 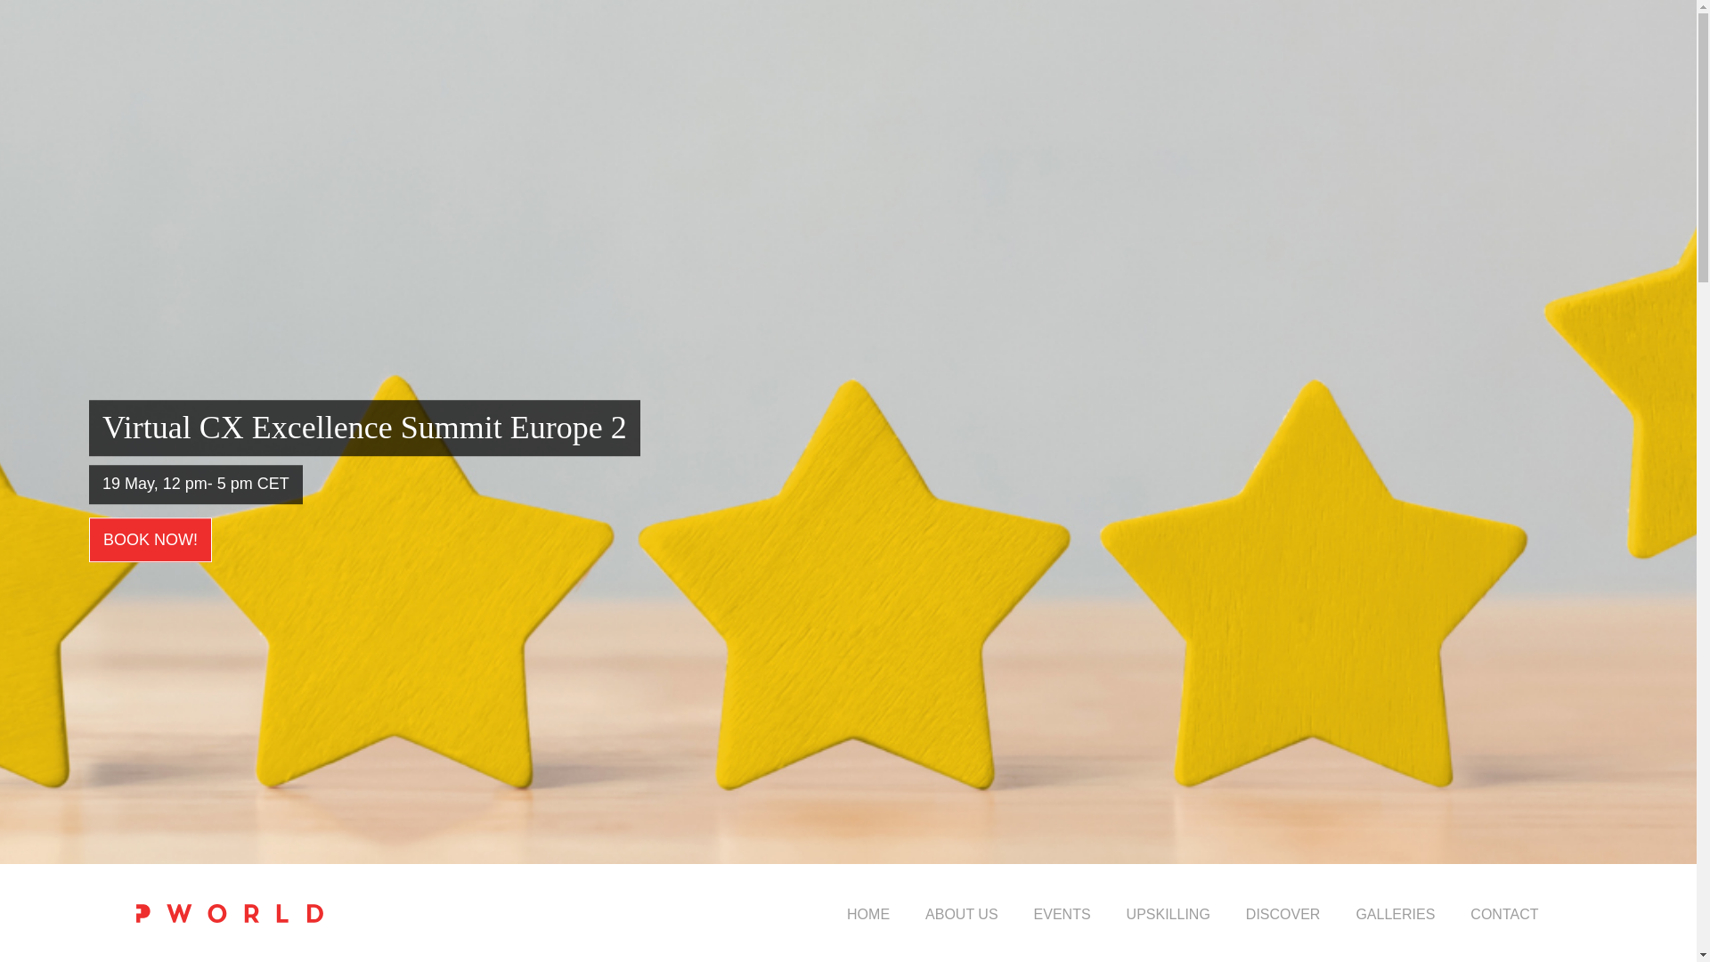 What do you see at coordinates (1063, 914) in the screenshot?
I see `EVENTS` at bounding box center [1063, 914].